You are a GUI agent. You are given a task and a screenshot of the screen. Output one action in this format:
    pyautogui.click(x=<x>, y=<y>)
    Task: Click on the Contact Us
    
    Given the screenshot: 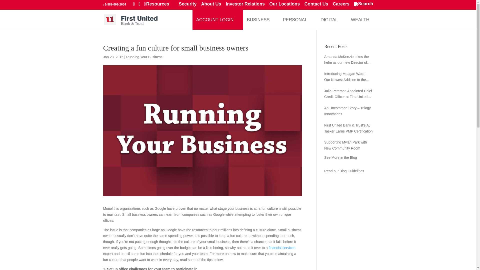 What is the action you would take?
    pyautogui.click(x=316, y=5)
    